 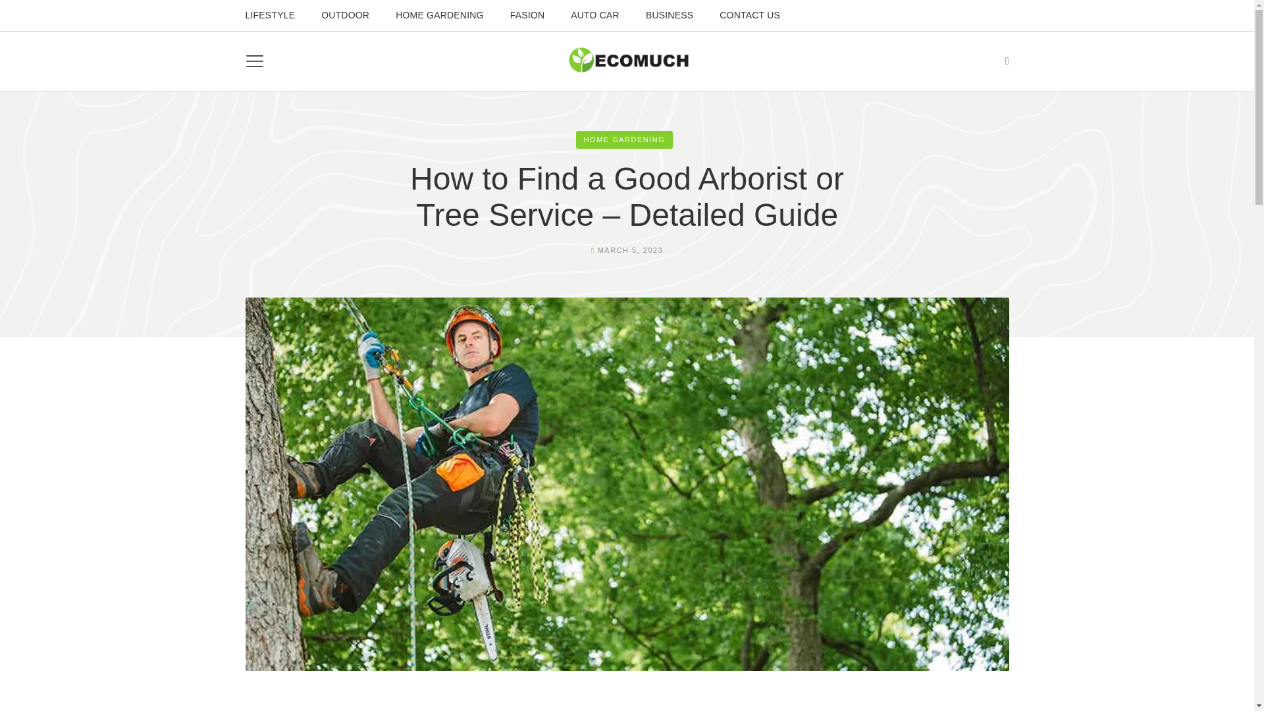 I want to click on AUTO CAR, so click(x=594, y=14).